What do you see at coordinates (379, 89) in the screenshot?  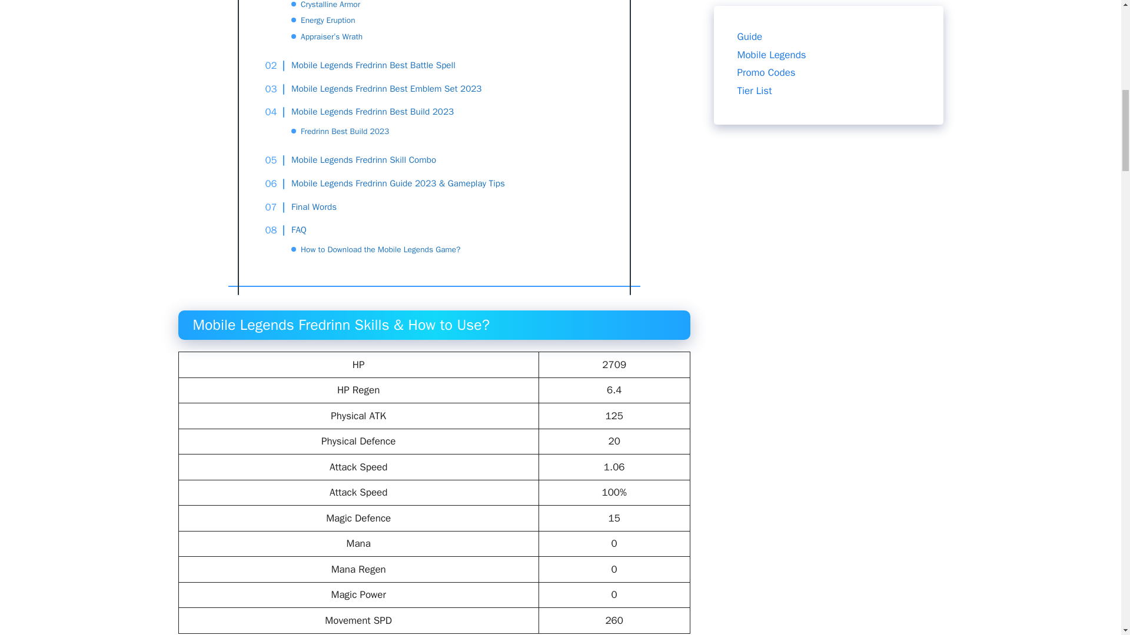 I see `Mobile Legends Fredrinn Best Emblem Set 2023` at bounding box center [379, 89].